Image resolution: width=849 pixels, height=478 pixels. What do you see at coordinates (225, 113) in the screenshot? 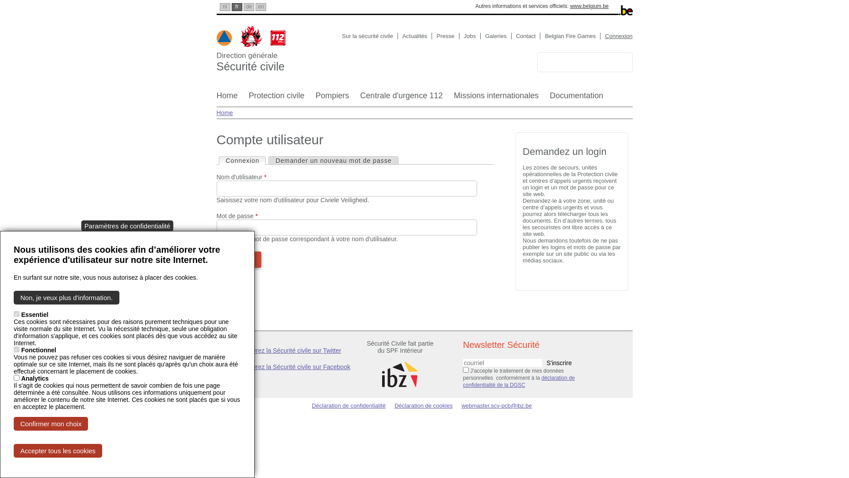
I see `Home` at bounding box center [225, 113].